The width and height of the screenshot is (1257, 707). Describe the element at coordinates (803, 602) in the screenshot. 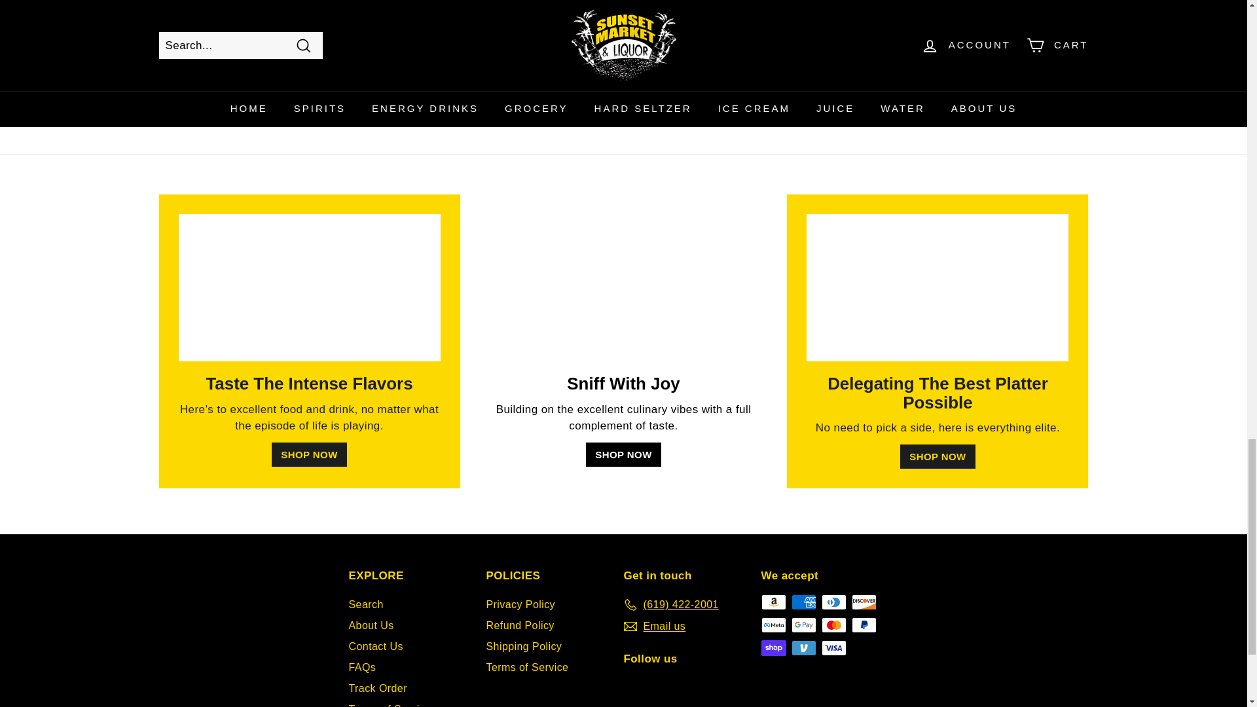

I see `American Express` at that location.